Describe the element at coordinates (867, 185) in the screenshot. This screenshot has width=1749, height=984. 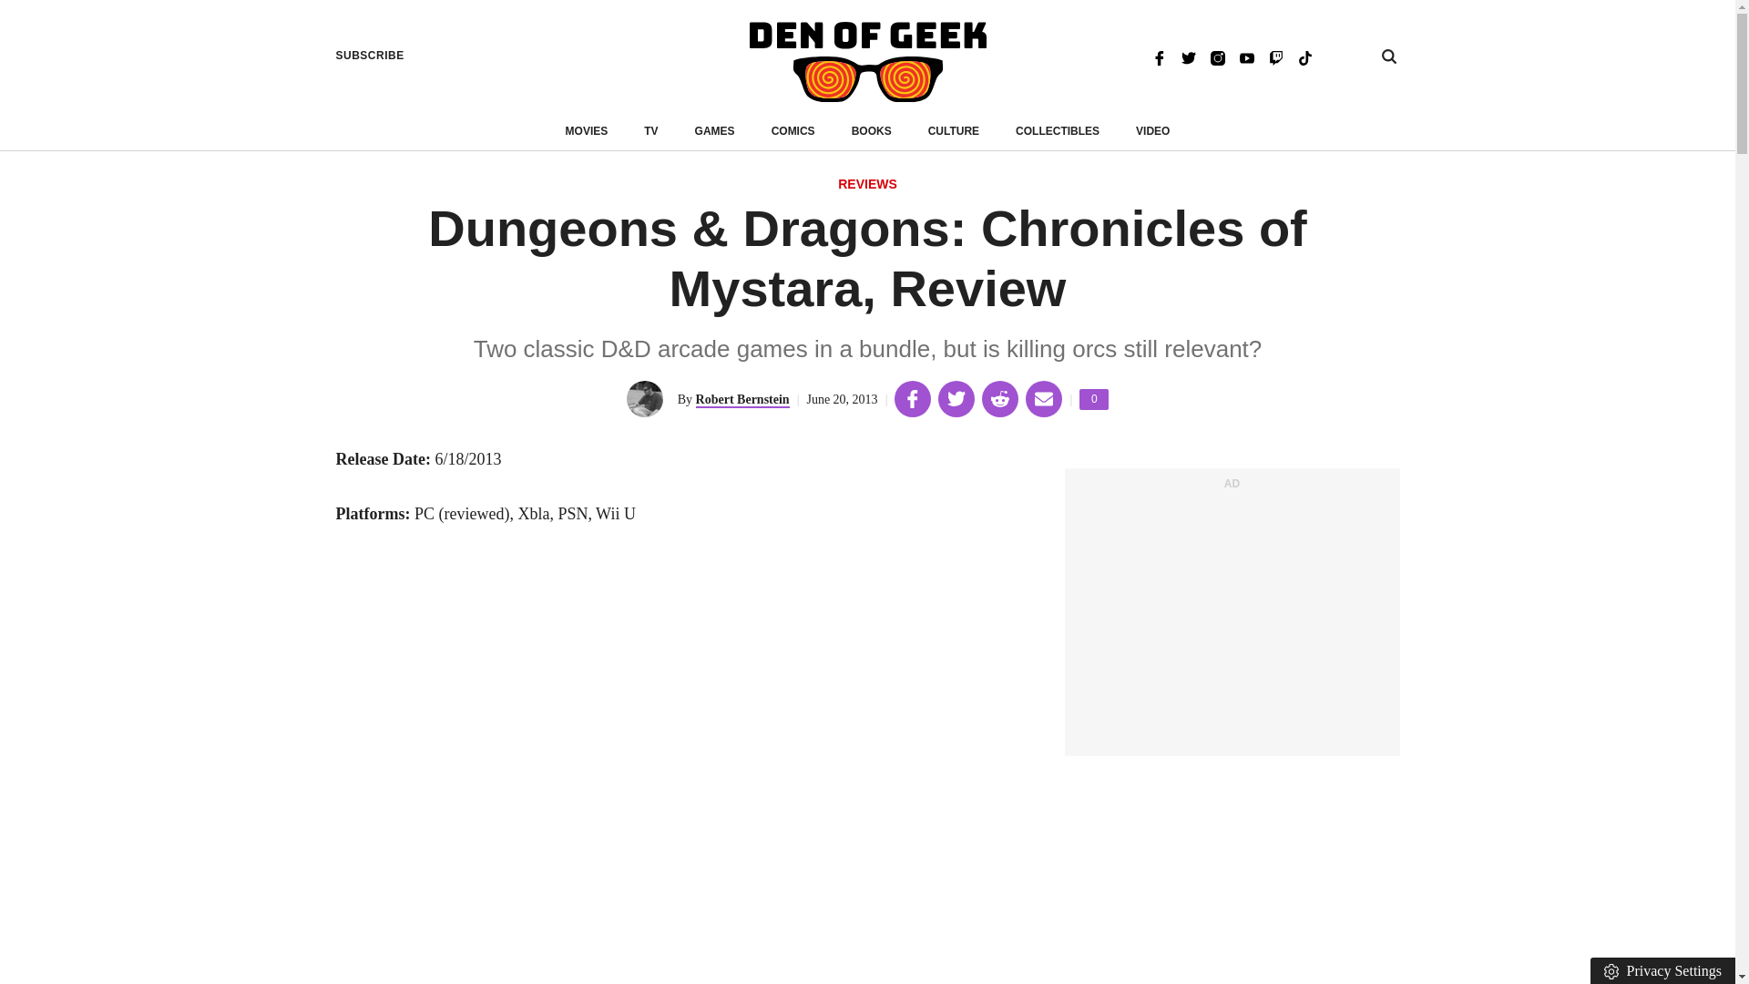
I see `REVIEWS` at that location.